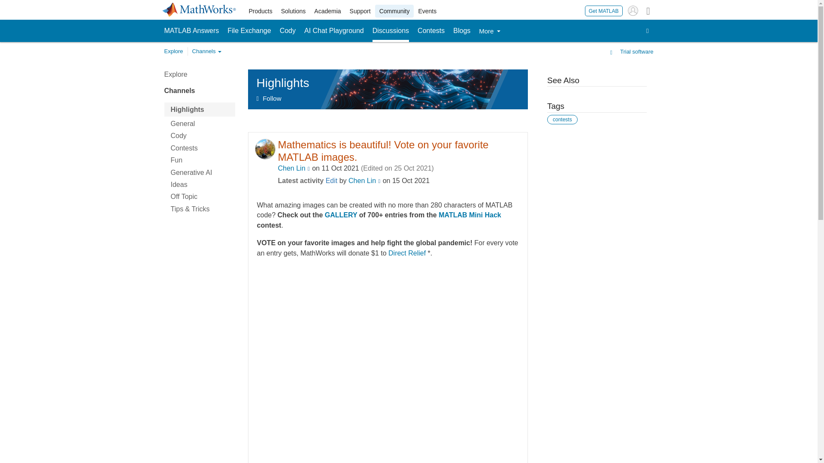 The width and height of the screenshot is (824, 463). I want to click on File Exchange, so click(249, 31).